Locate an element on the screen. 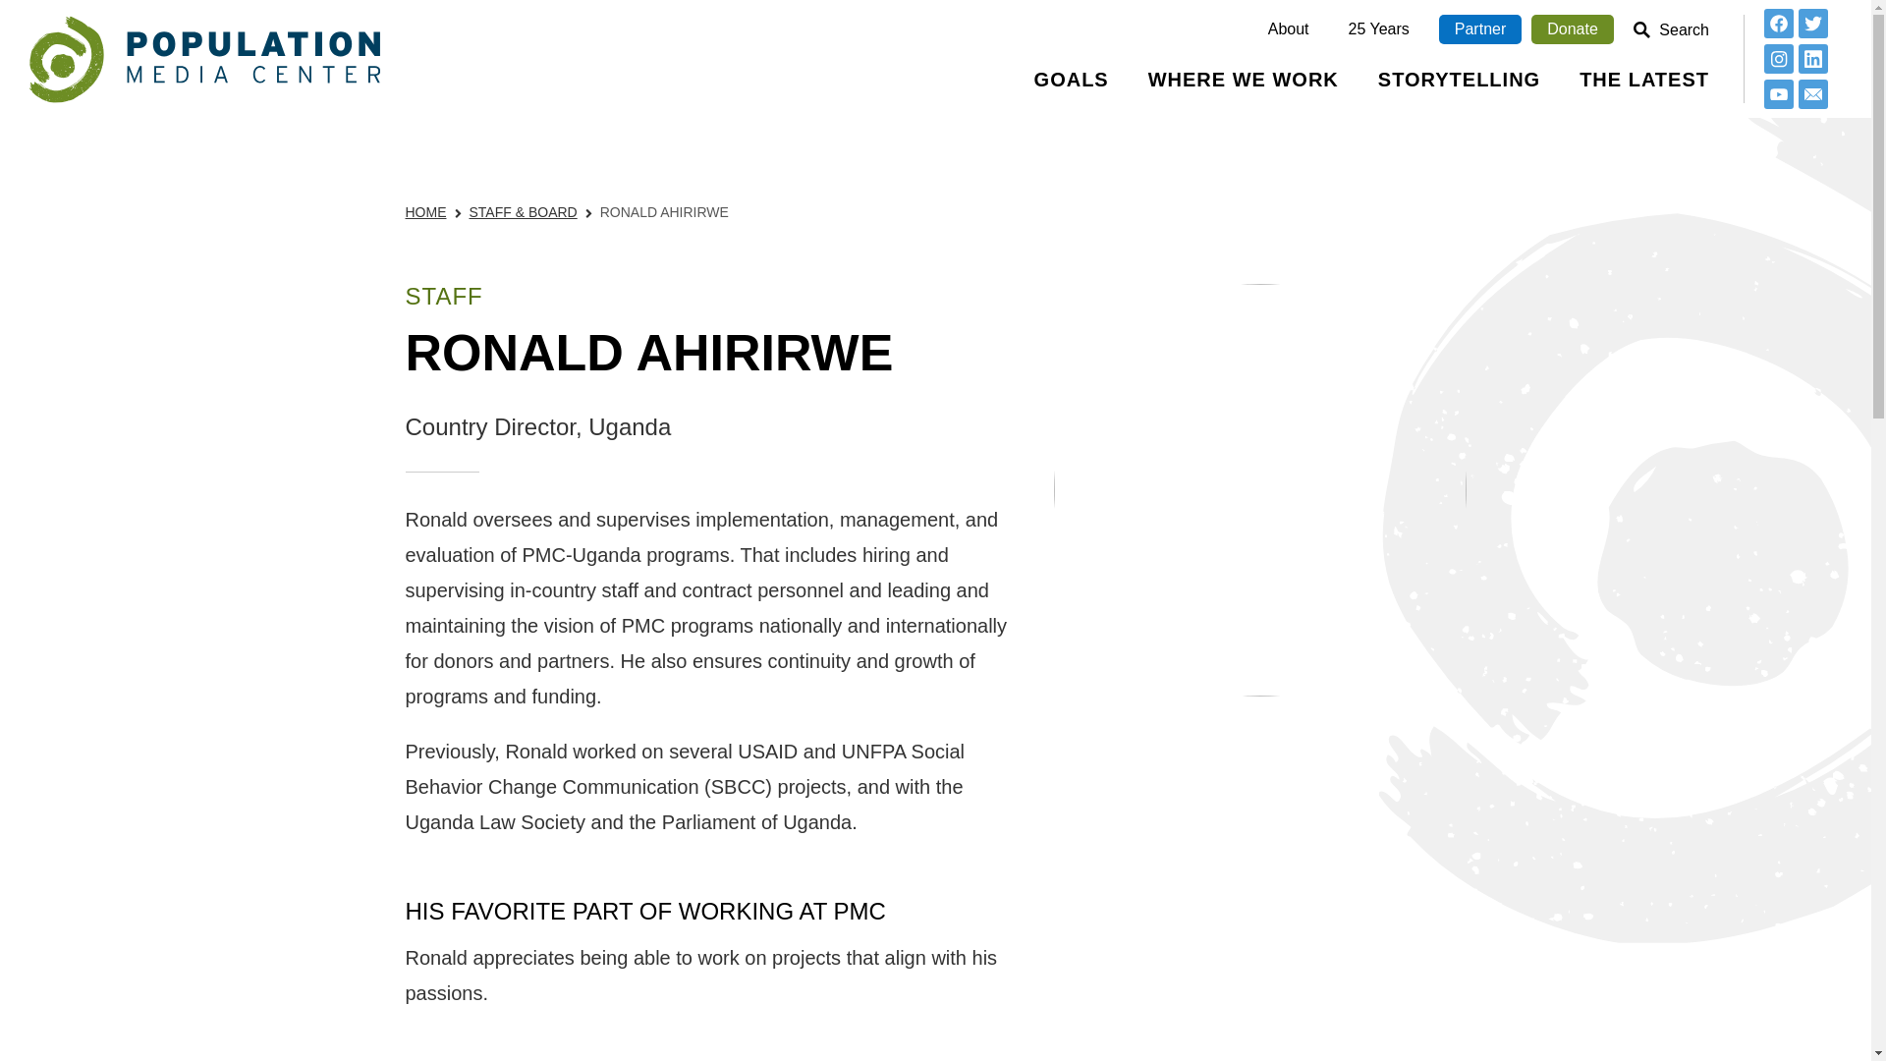  25 Years is located at coordinates (1379, 29).